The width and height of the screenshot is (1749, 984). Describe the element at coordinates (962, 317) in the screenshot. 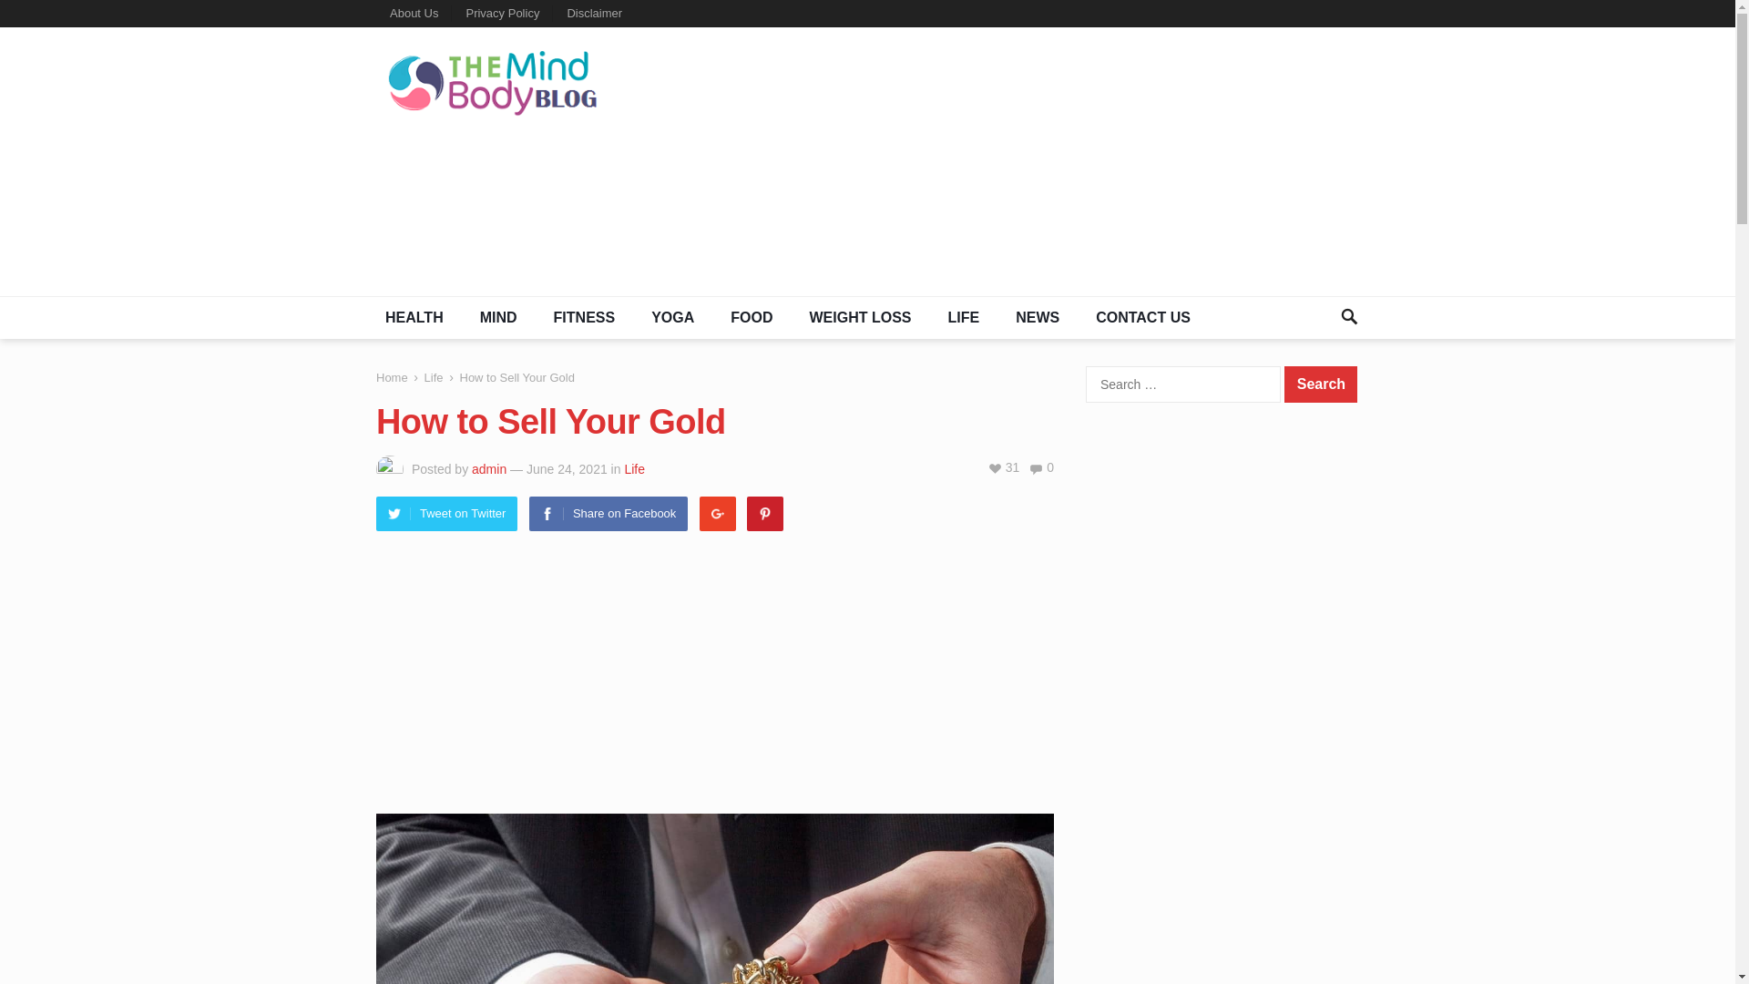

I see `LIFE` at that location.